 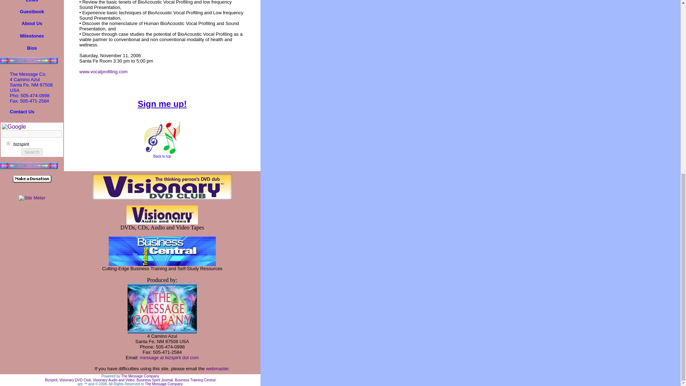 What do you see at coordinates (32, 23) in the screenshot?
I see `About Us` at bounding box center [32, 23].